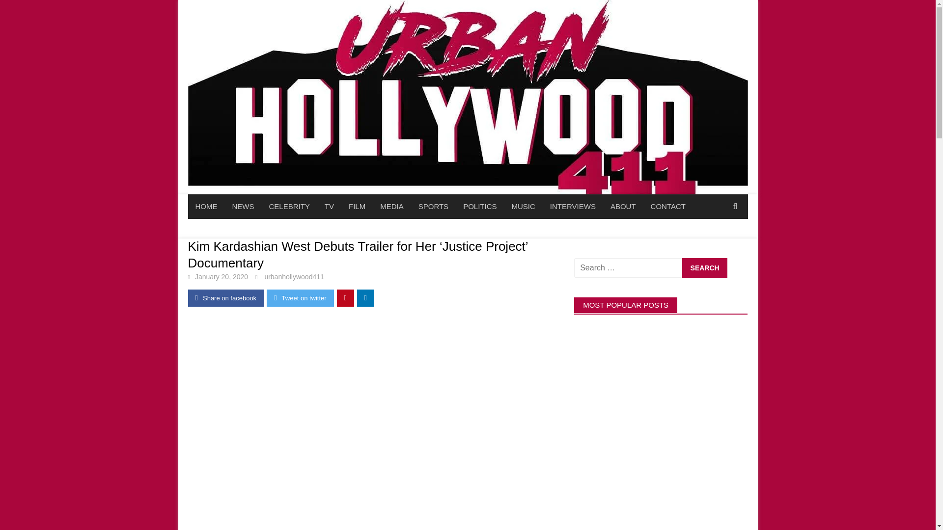 This screenshot has width=943, height=530. Describe the element at coordinates (573, 207) in the screenshot. I see `INTERVIEWS` at that location.